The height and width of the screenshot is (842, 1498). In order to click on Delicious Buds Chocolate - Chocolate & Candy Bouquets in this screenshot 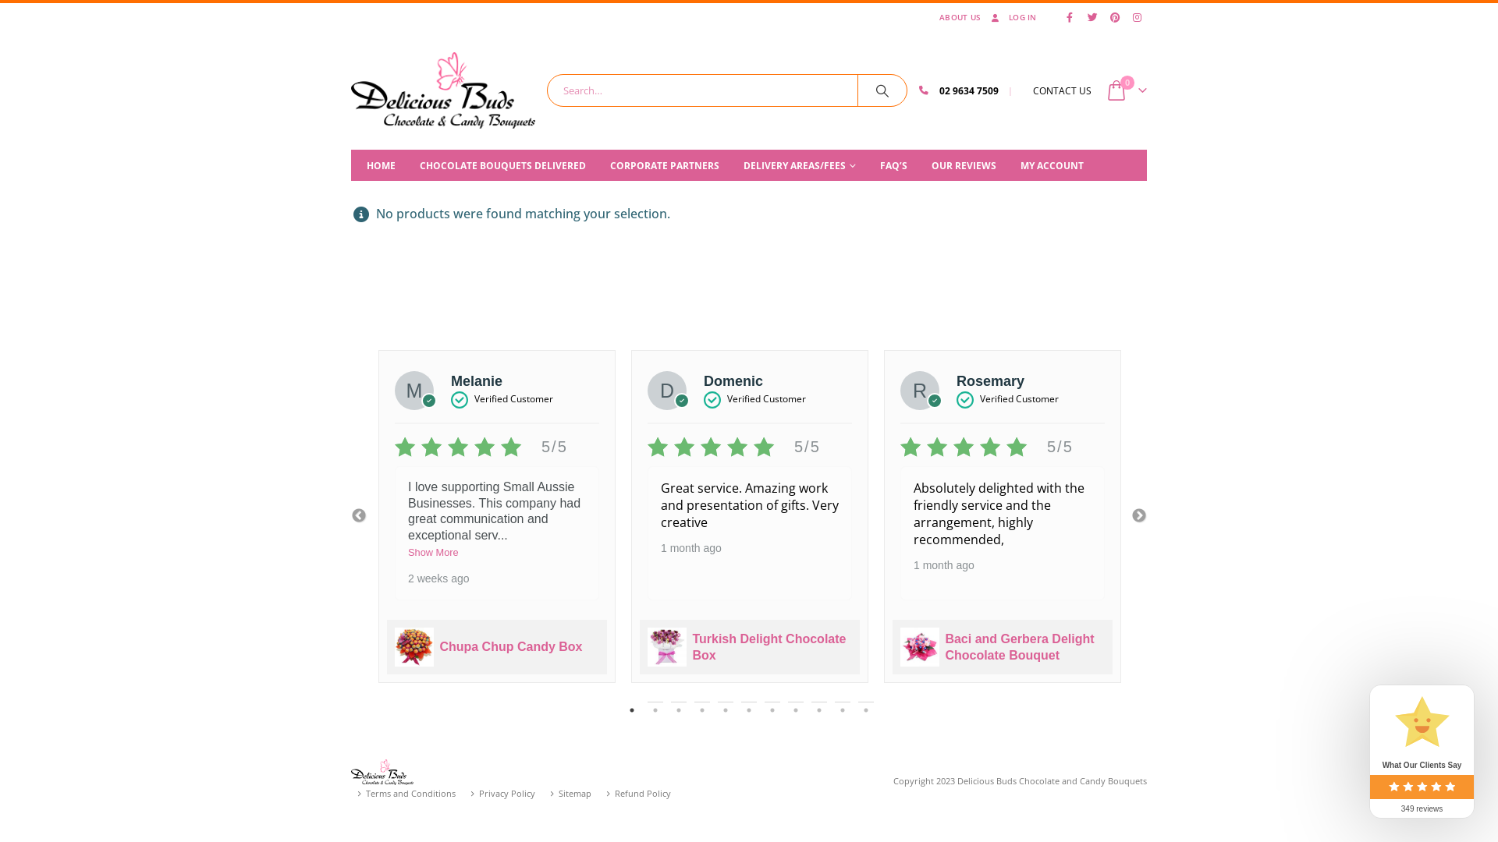, I will do `click(443, 90)`.